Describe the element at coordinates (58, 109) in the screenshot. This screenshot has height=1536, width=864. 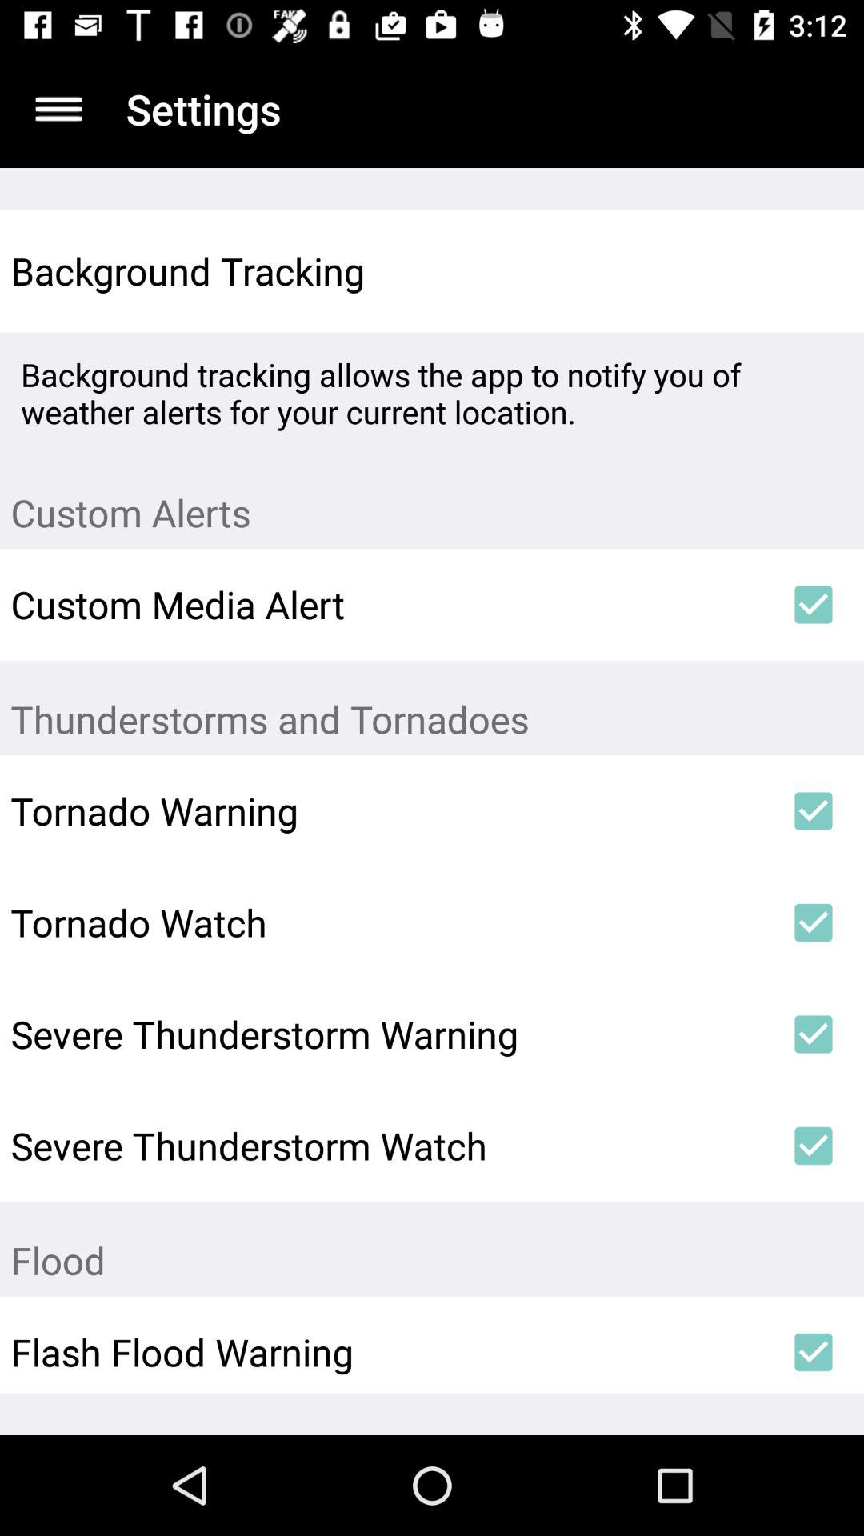
I see `choose item next to the settings` at that location.